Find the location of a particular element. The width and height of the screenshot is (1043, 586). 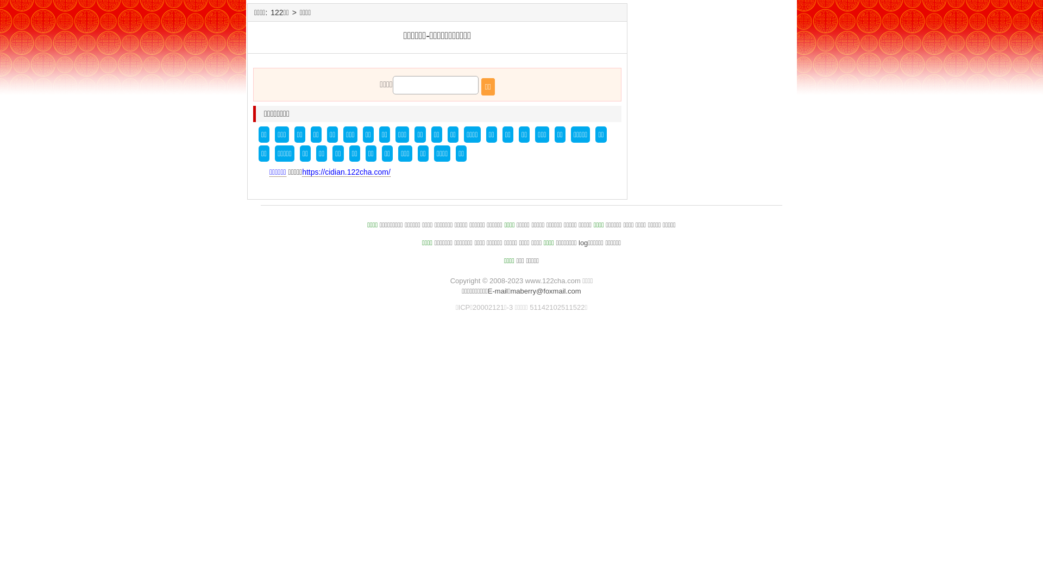

https://cidian.122cha.com/ is located at coordinates (347, 173).